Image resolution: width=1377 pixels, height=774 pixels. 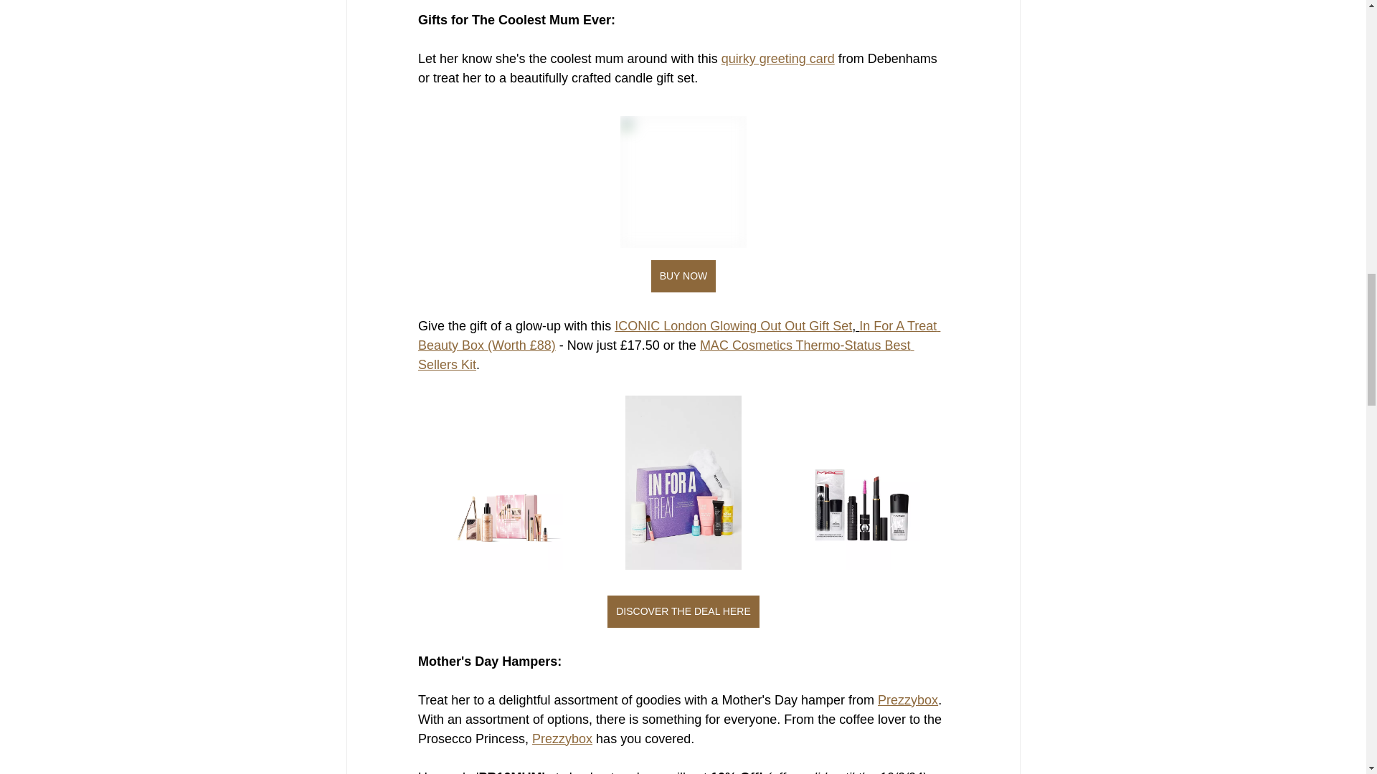 What do you see at coordinates (908, 699) in the screenshot?
I see `Prezzybox` at bounding box center [908, 699].